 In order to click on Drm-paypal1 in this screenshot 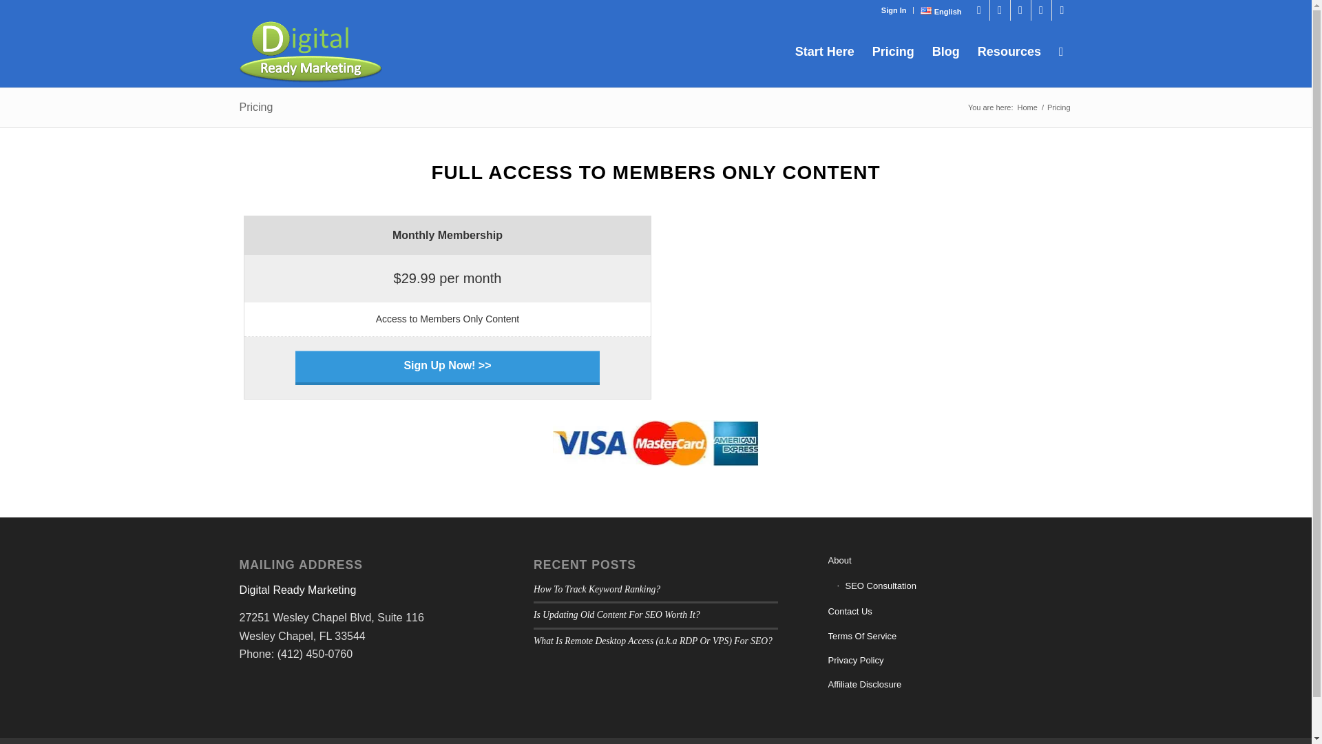, I will do `click(313, 51)`.